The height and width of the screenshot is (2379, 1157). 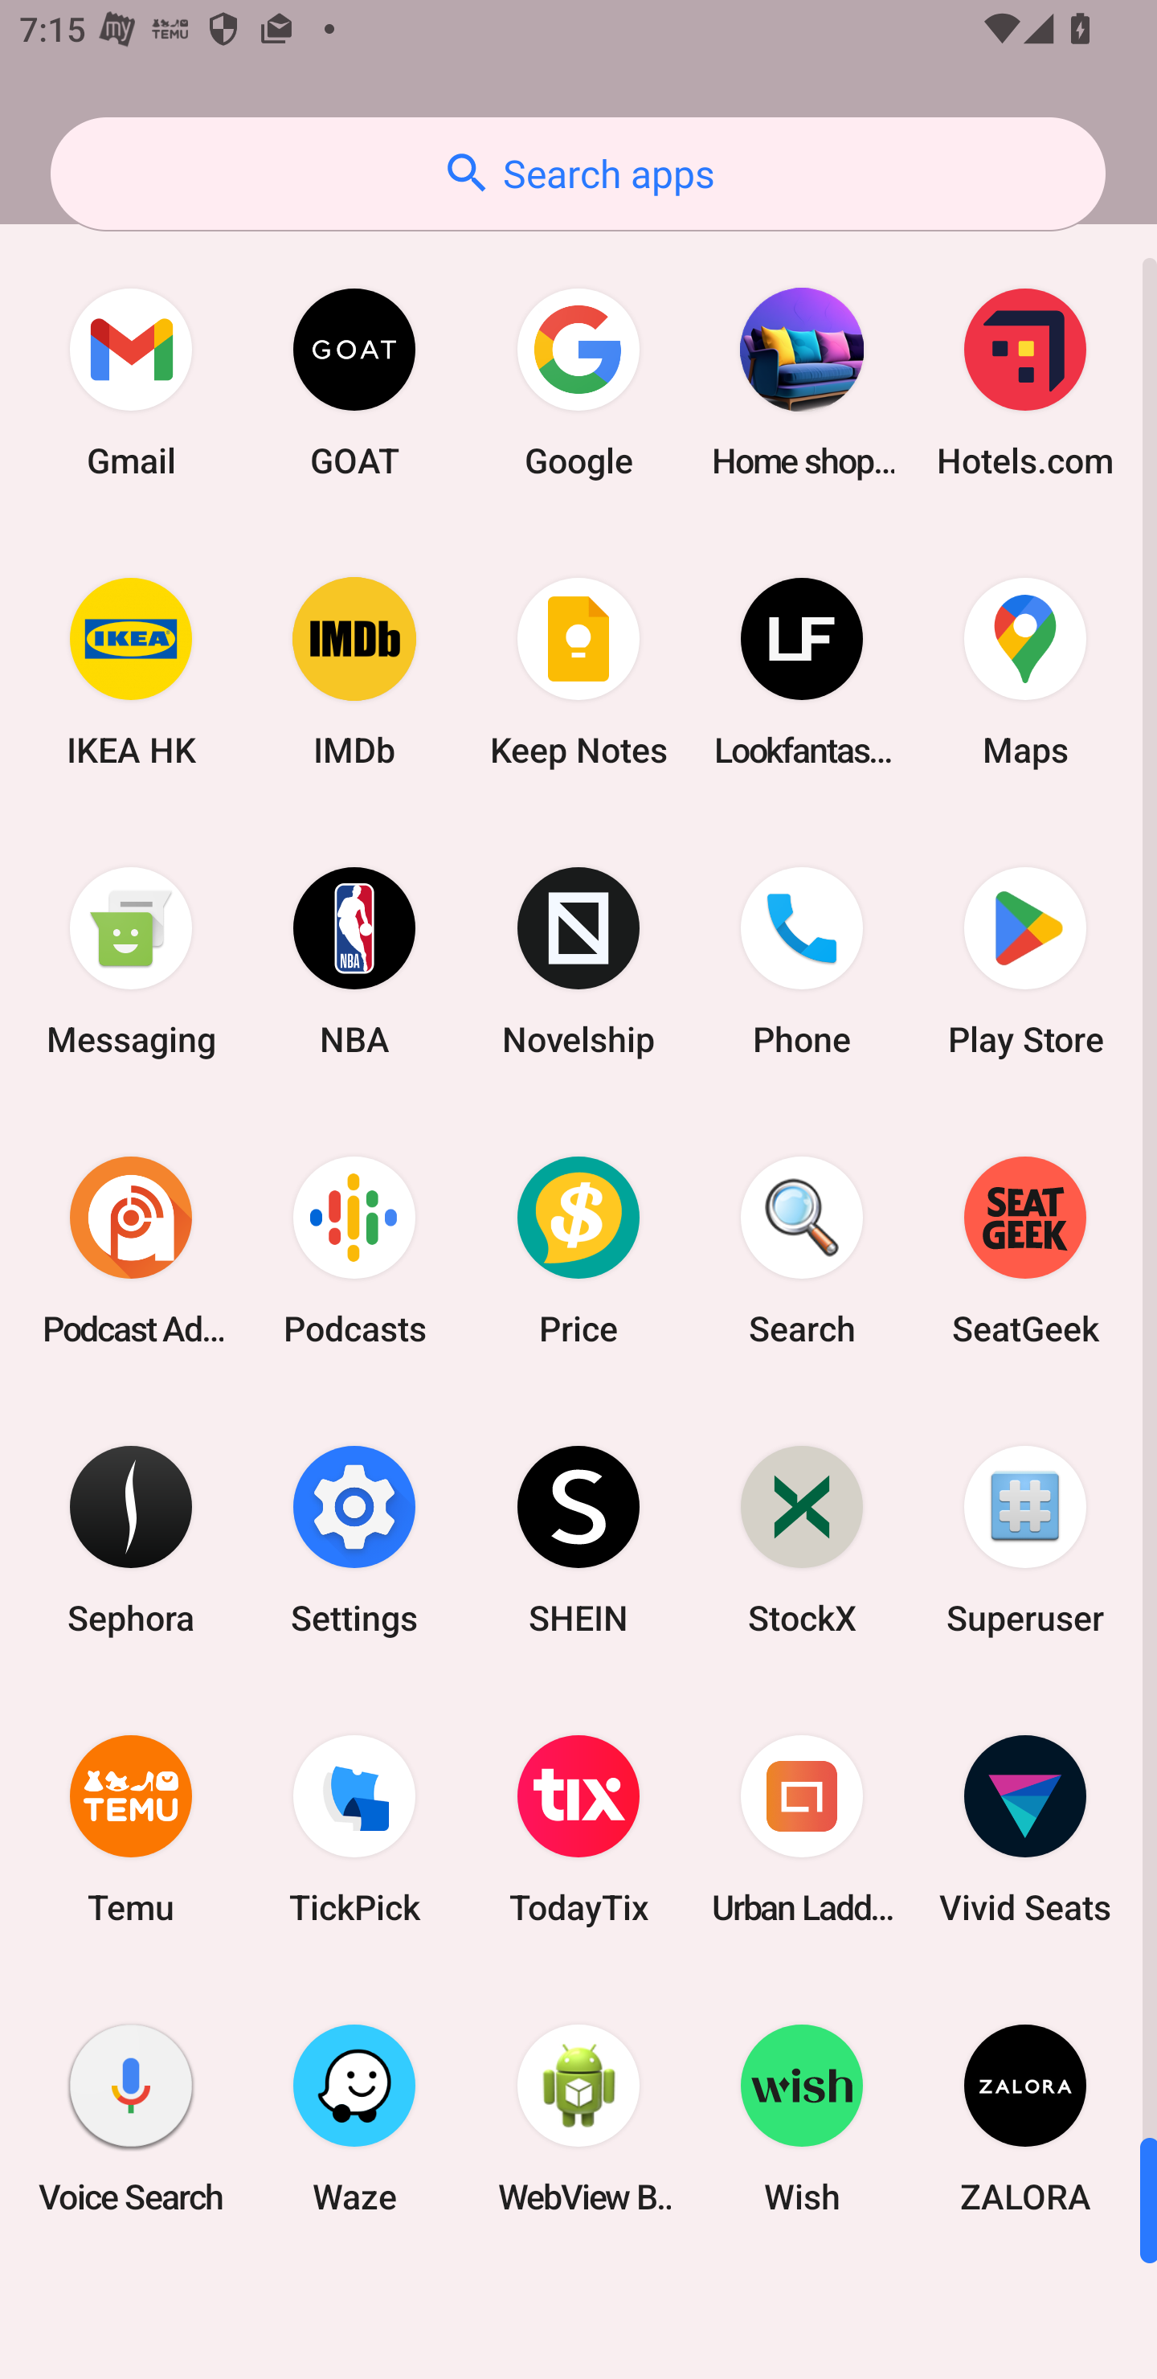 What do you see at coordinates (578, 1538) in the screenshot?
I see `SHEIN` at bounding box center [578, 1538].